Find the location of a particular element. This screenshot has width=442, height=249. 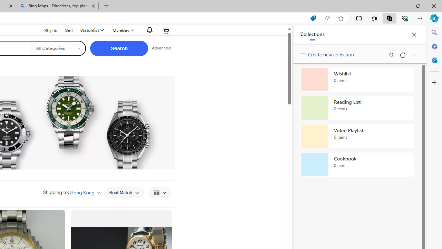

My eBayExpand My eBay is located at coordinates (122, 30).